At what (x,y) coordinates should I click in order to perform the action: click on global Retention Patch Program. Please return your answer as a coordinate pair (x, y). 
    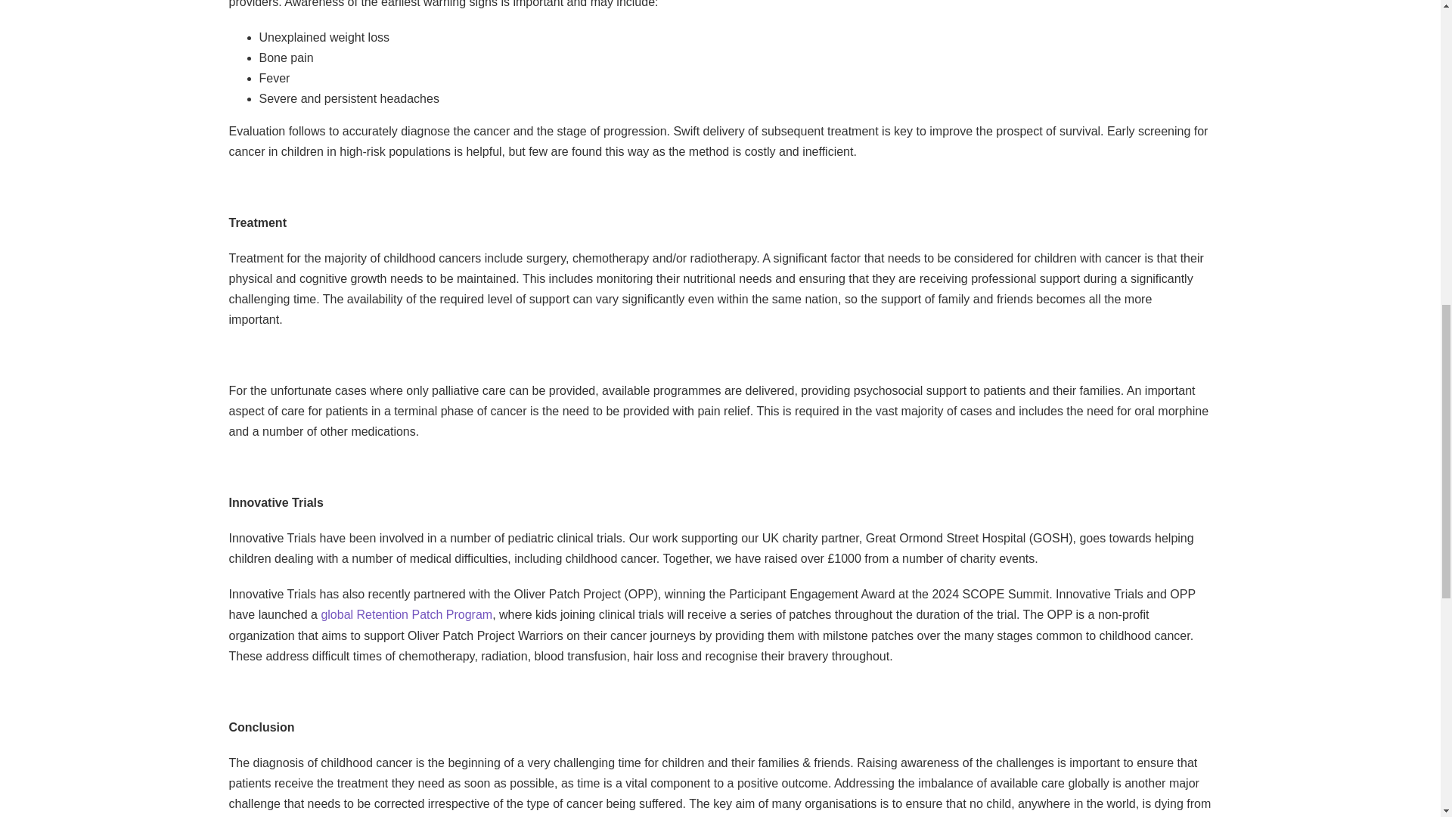
    Looking at the image, I should click on (406, 614).